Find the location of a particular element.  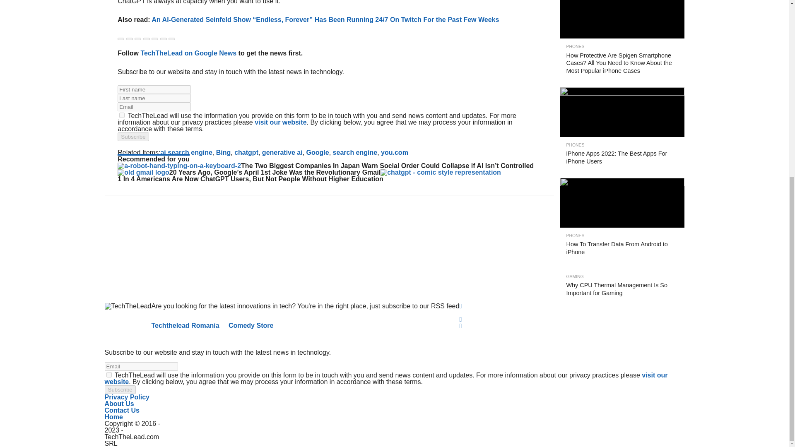

1 is located at coordinates (122, 115).